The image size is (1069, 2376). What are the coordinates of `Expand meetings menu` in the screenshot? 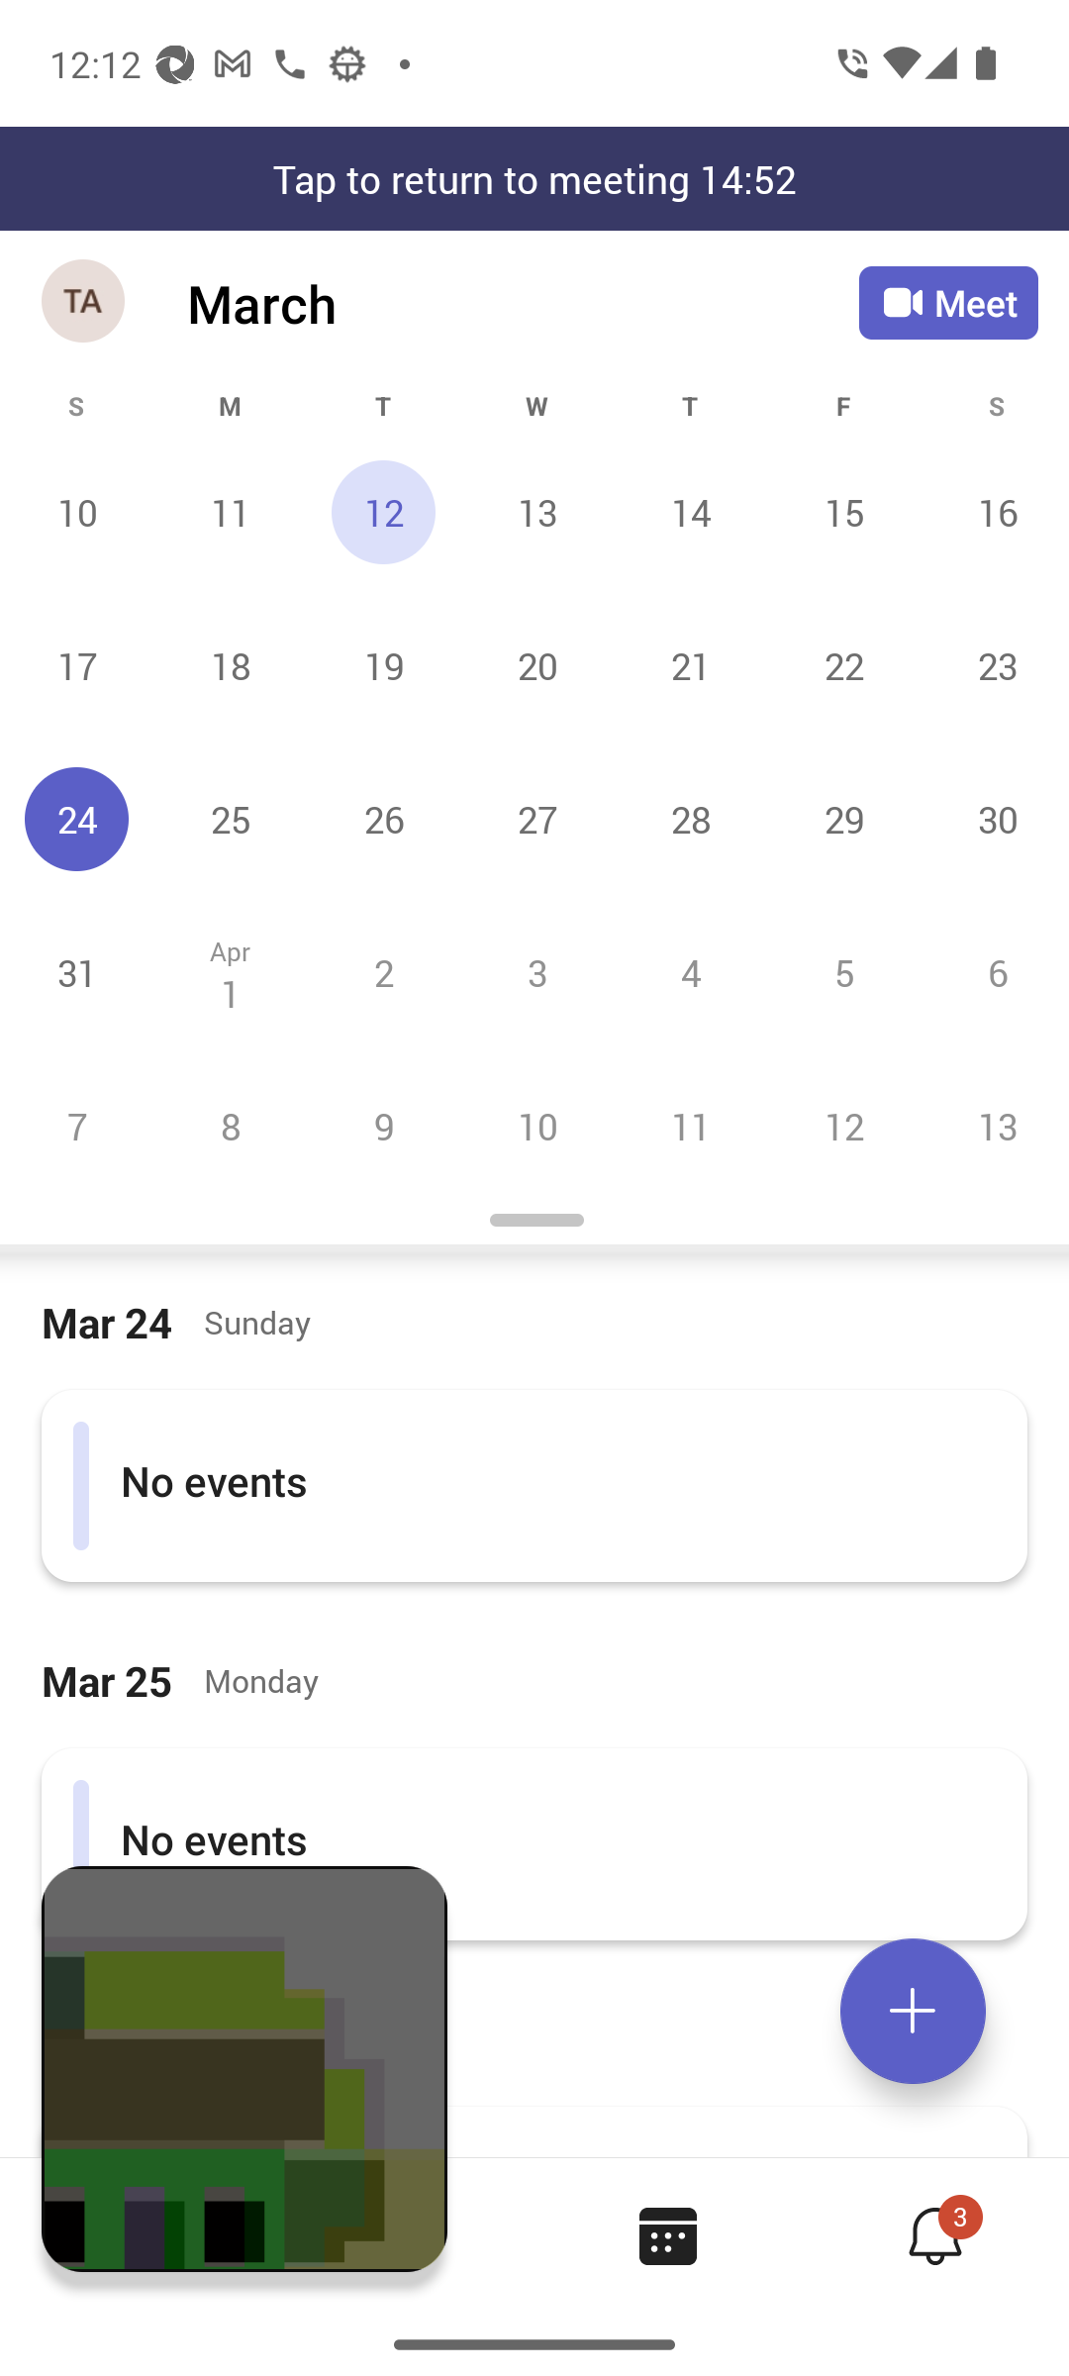 It's located at (913, 2011).